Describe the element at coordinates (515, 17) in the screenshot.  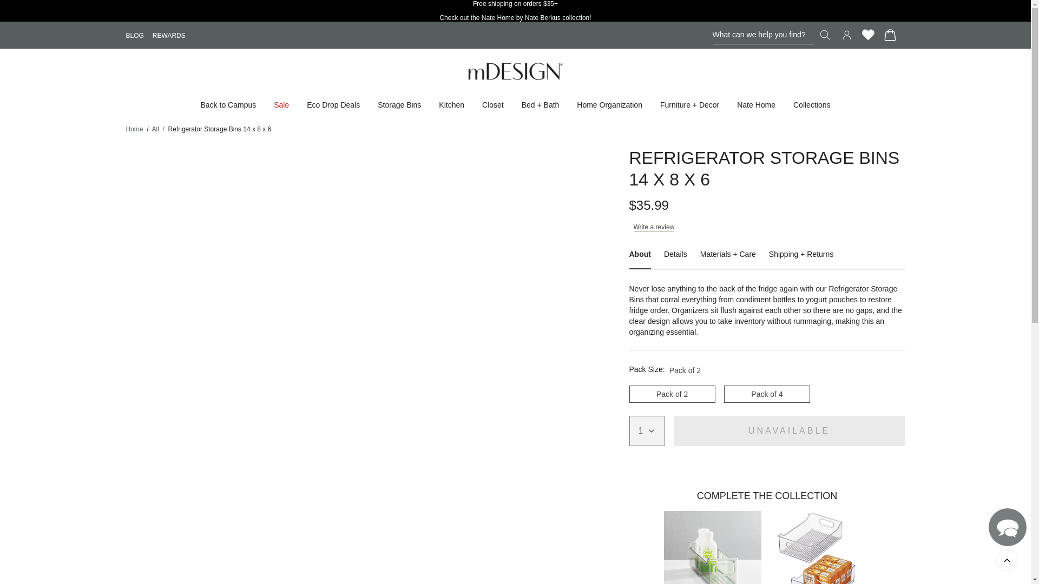
I see `Check out the Nate Home by Nate Berkus collection!` at that location.